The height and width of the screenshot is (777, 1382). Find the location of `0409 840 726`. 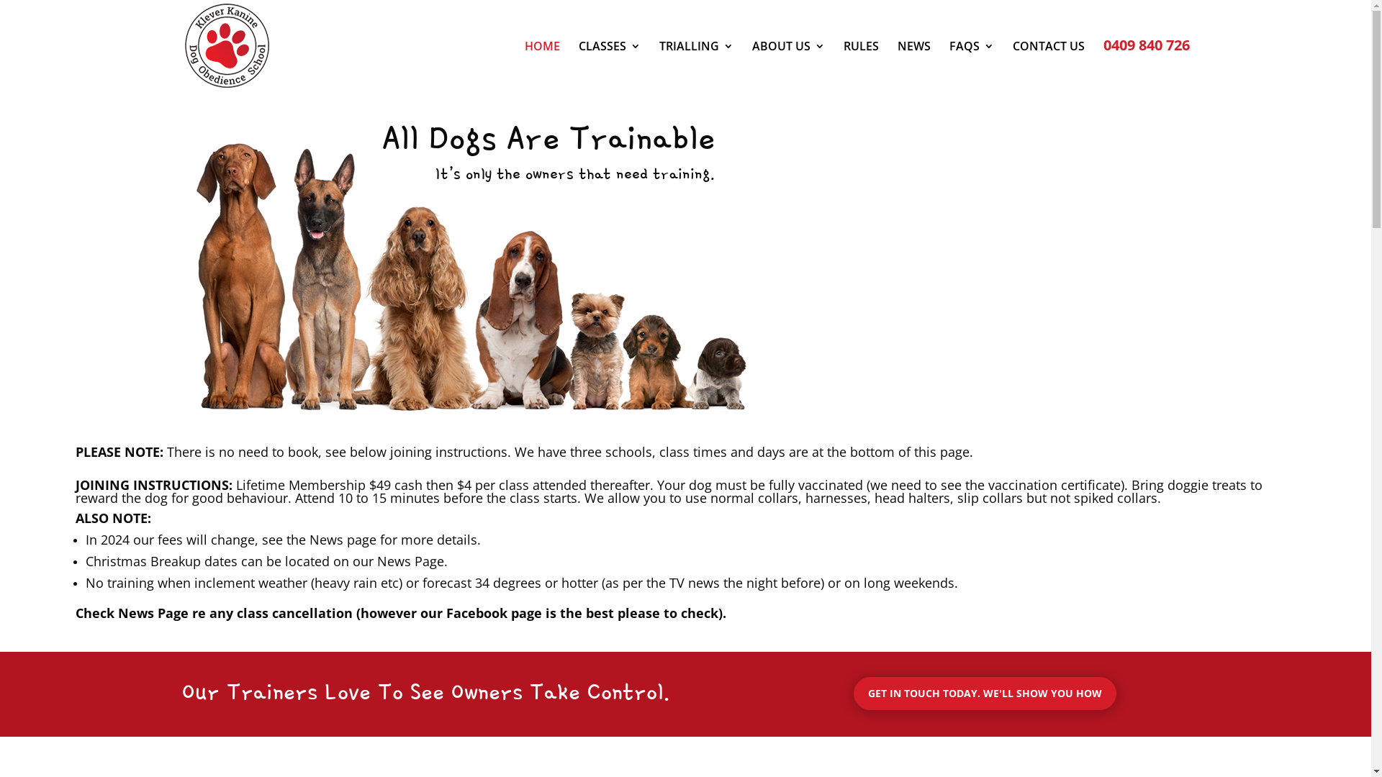

0409 840 726 is located at coordinates (1146, 65).